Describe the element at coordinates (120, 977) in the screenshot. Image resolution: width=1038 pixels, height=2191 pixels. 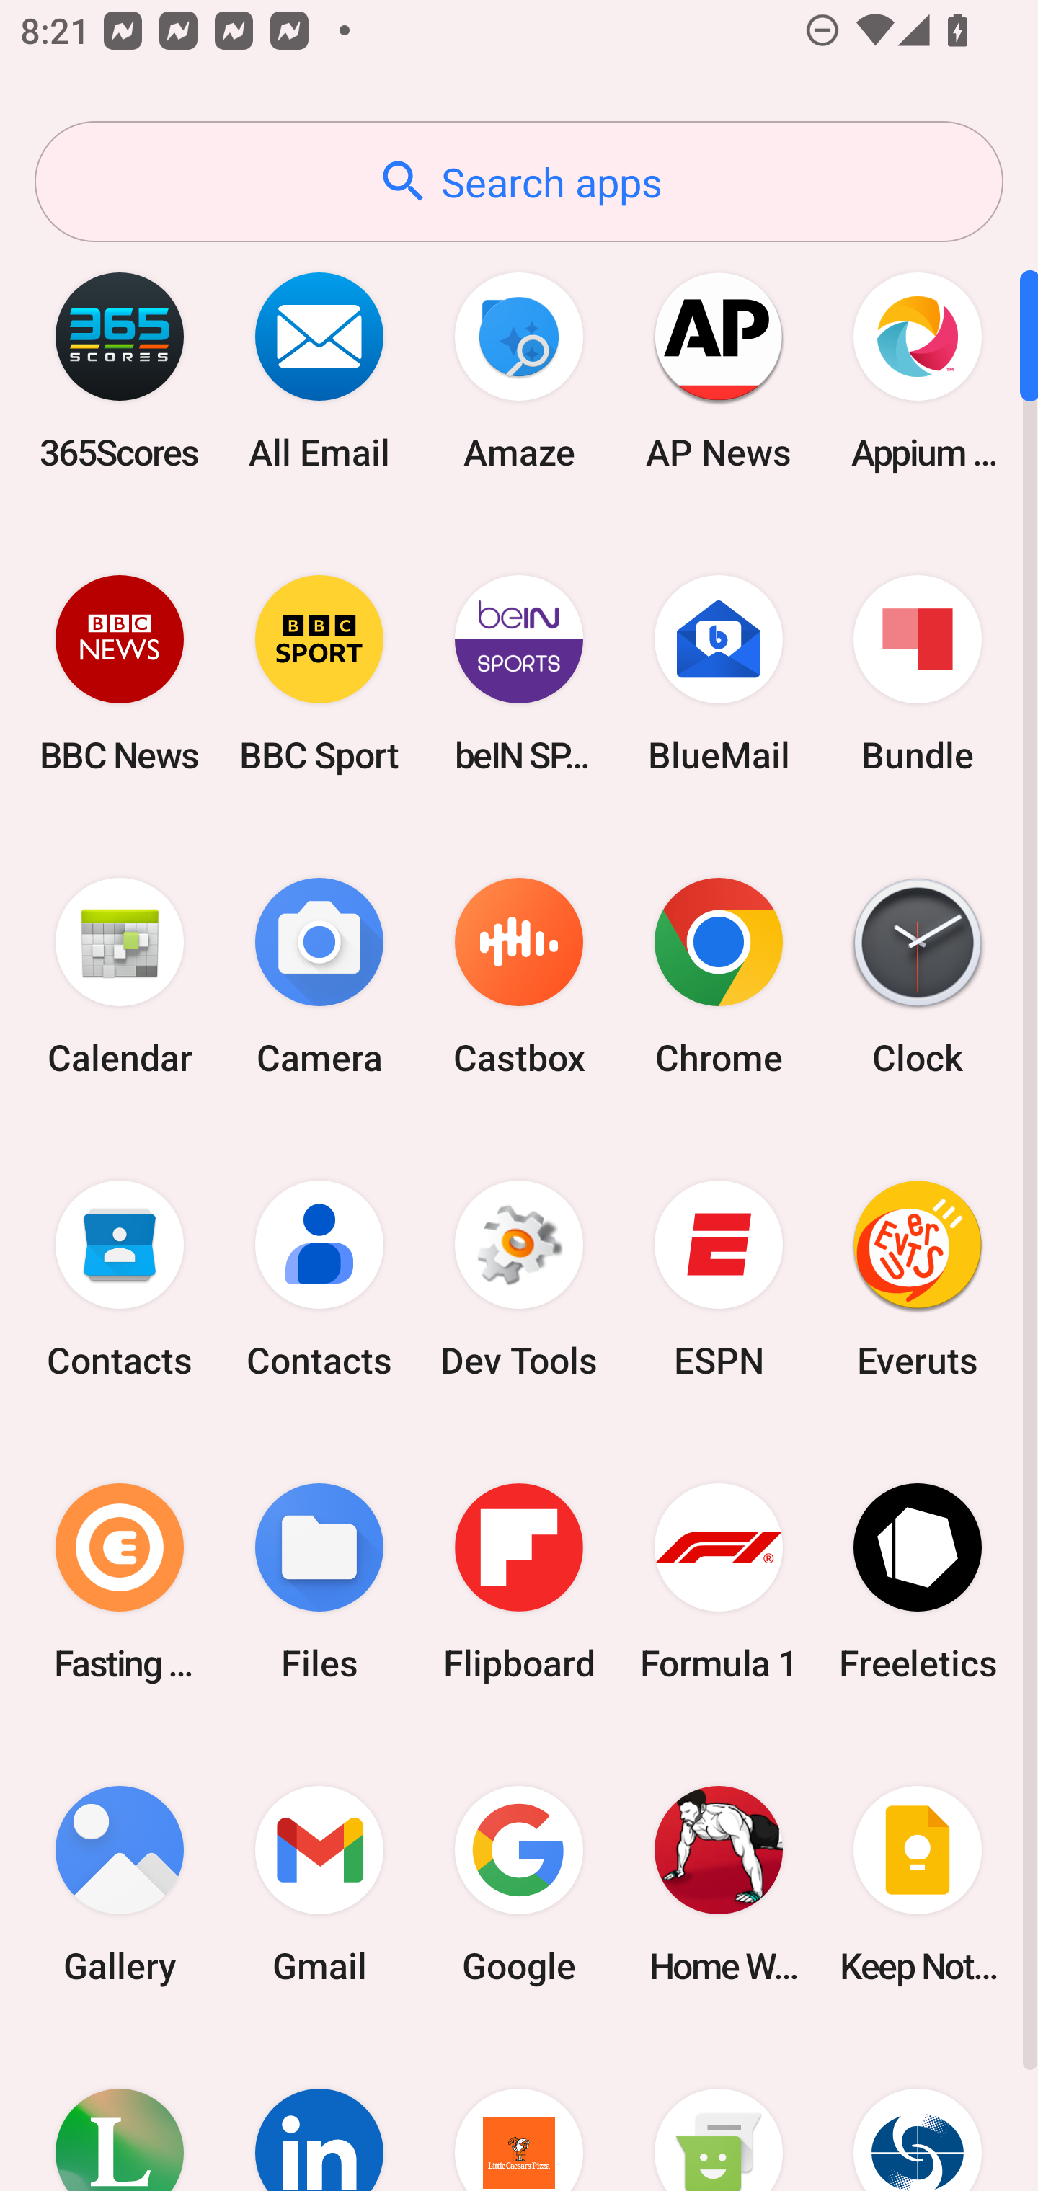
I see `Calendar` at that location.